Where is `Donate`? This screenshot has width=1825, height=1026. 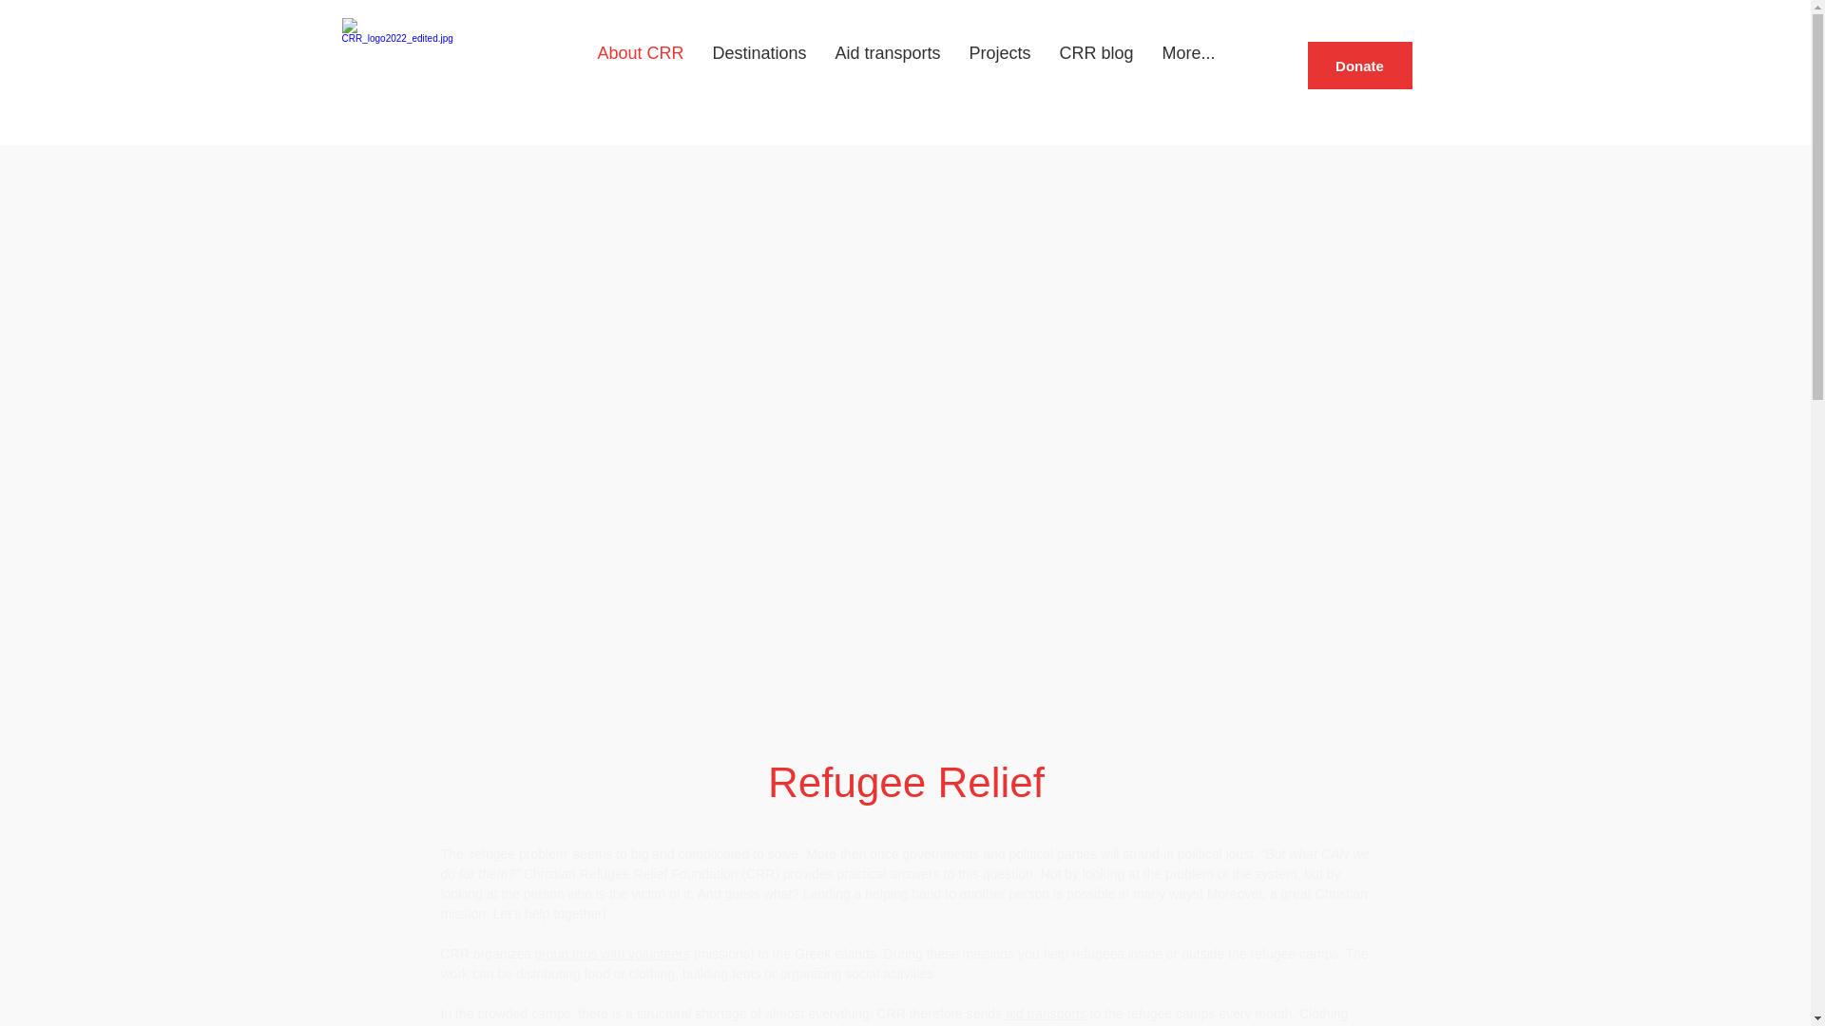
Donate is located at coordinates (1360, 65).